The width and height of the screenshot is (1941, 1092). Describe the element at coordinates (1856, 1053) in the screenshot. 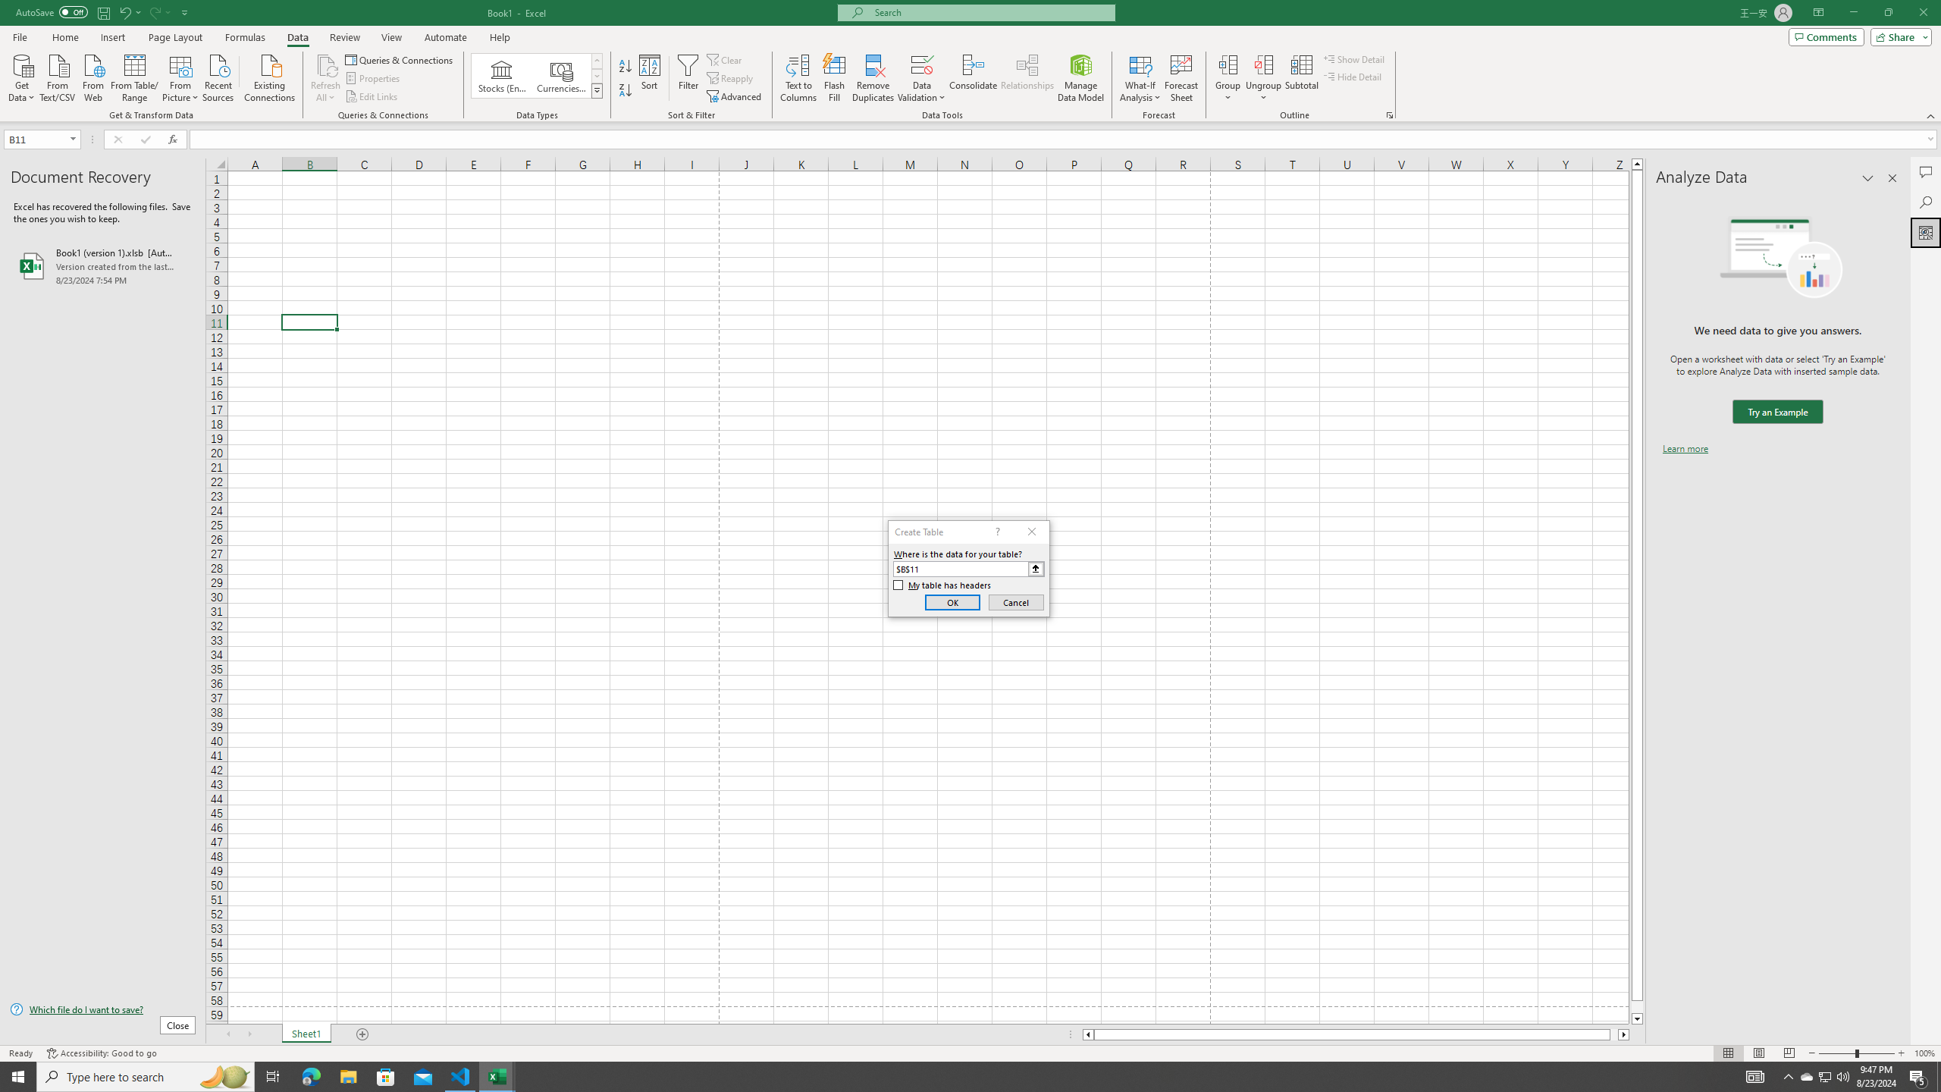

I see `Zoom` at that location.